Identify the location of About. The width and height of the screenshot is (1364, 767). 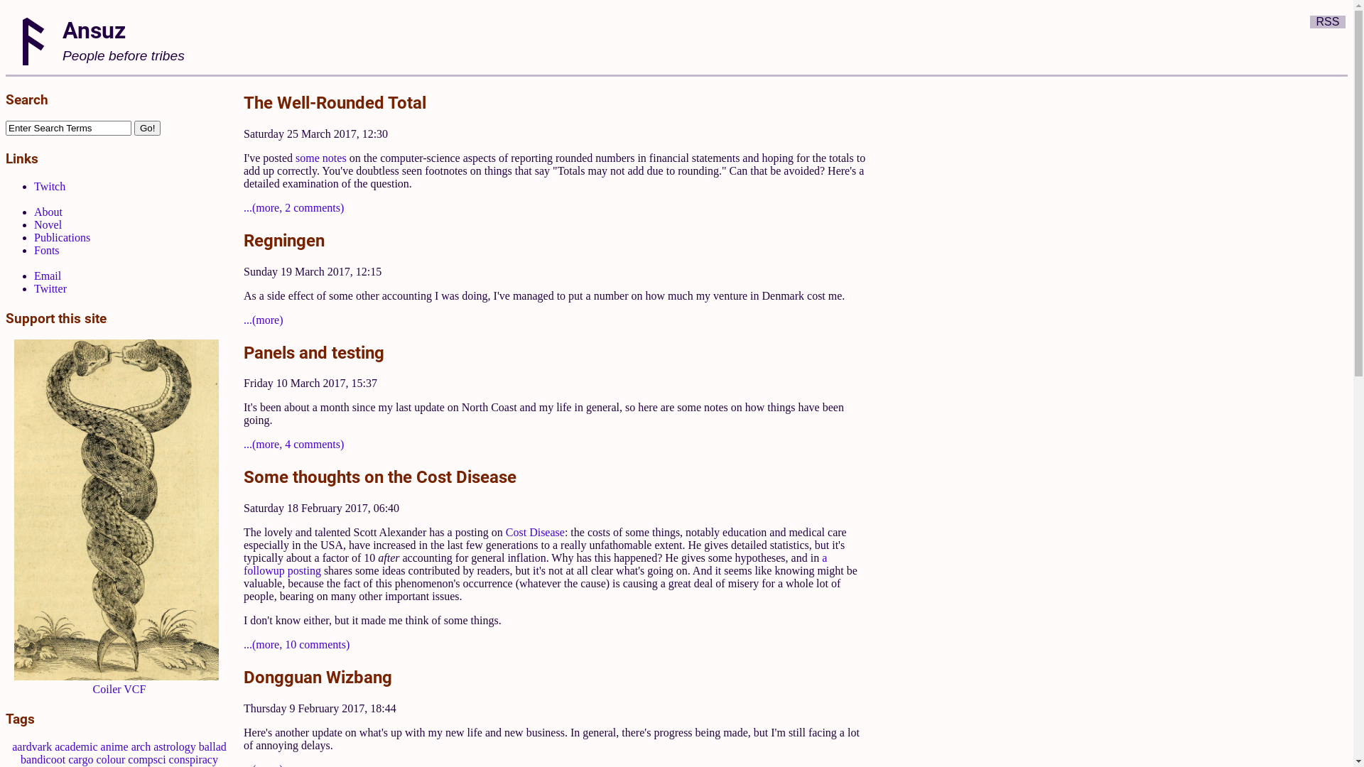
(48, 212).